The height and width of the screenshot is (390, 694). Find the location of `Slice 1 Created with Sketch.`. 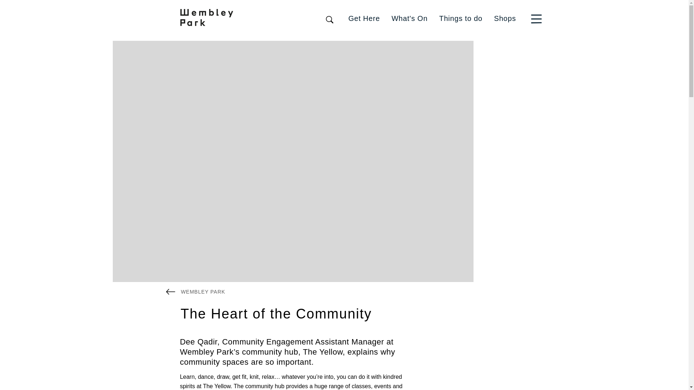

Slice 1 Created with Sketch. is located at coordinates (536, 19).